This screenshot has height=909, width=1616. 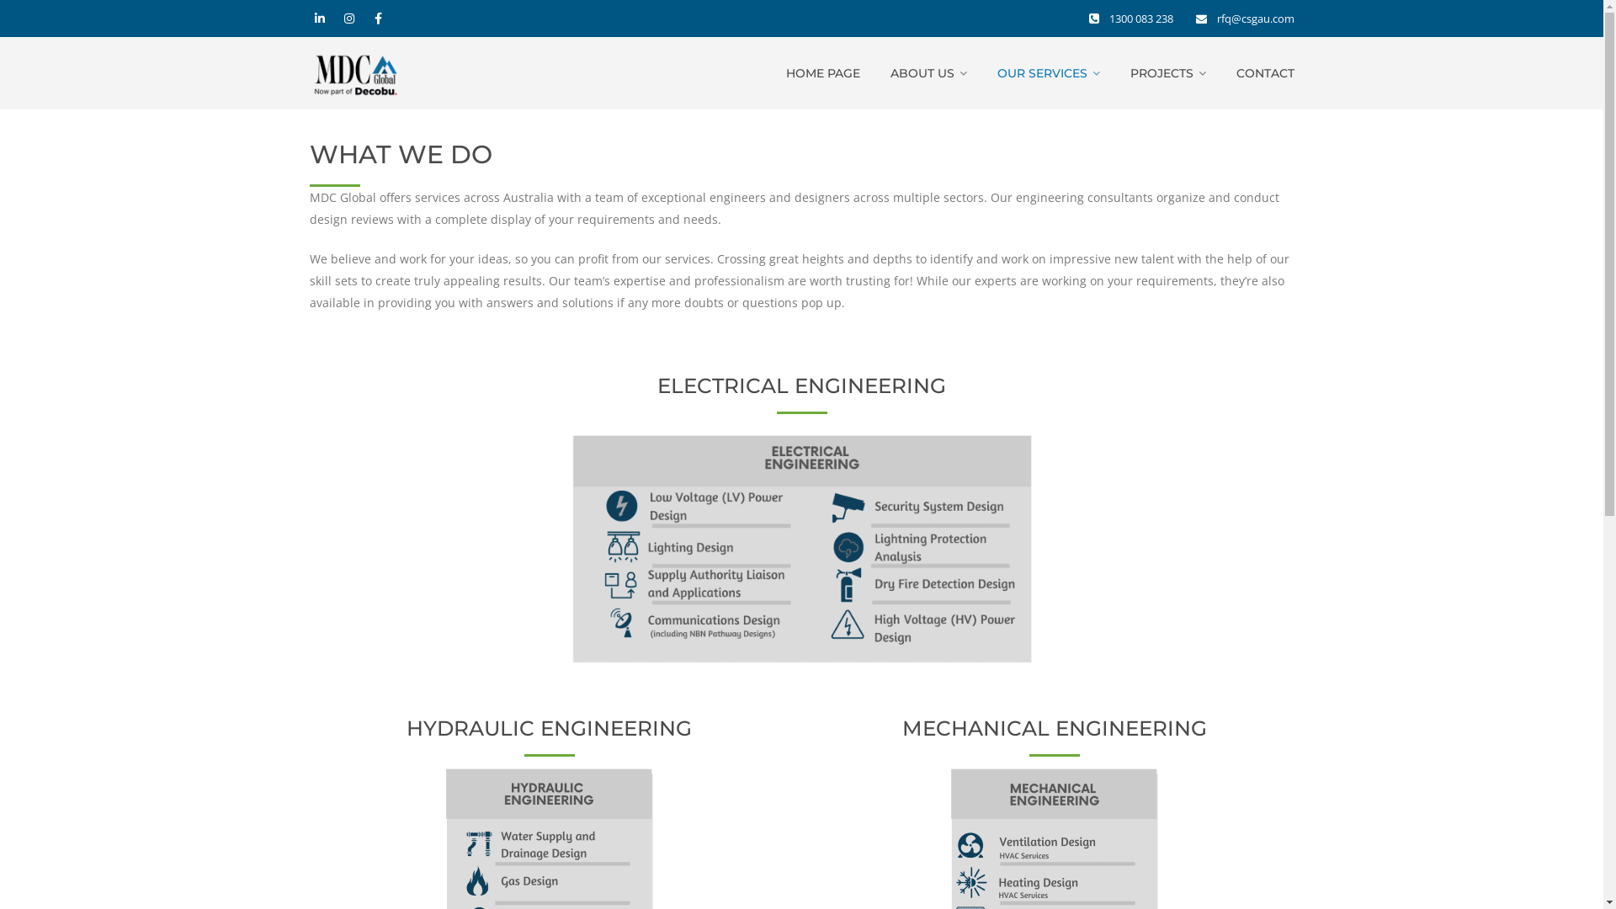 I want to click on OUR SERVICES, so click(x=1048, y=73).